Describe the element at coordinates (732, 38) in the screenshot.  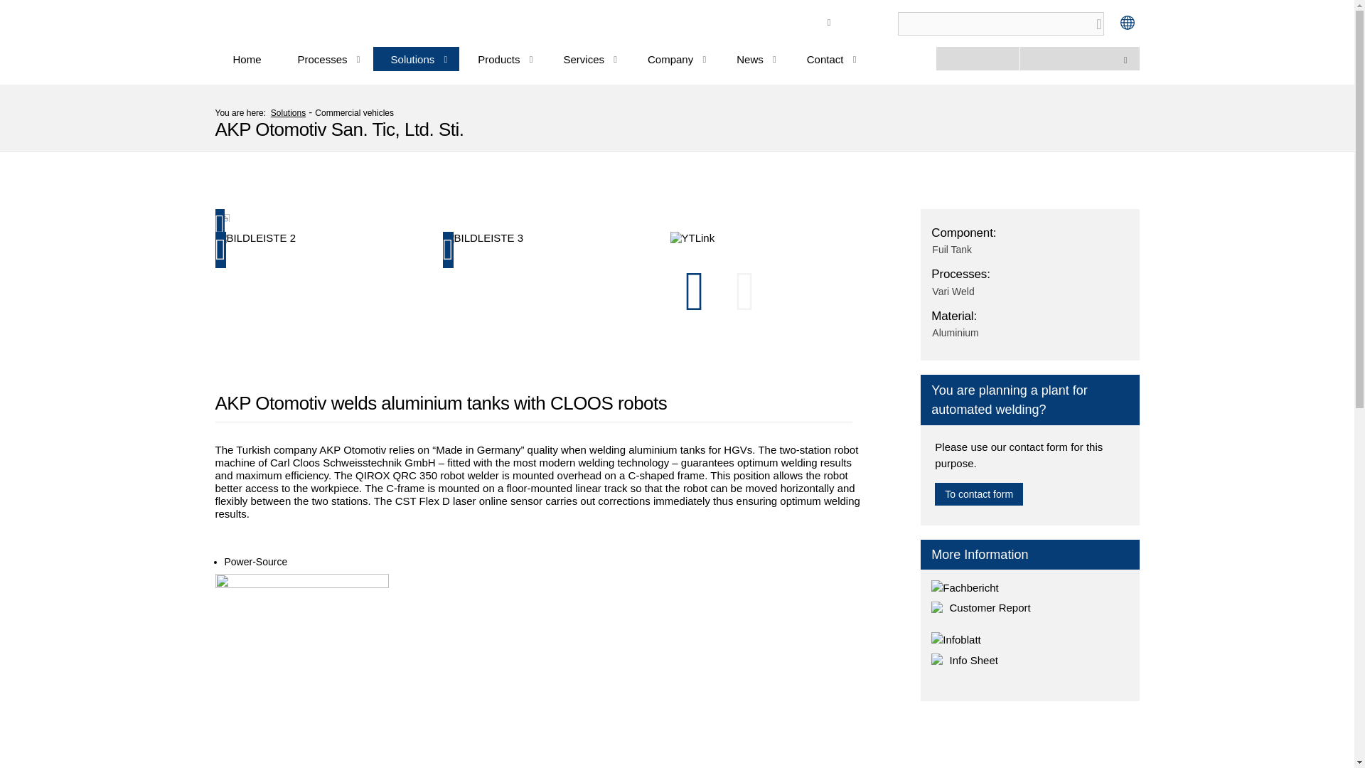
I see `English` at that location.